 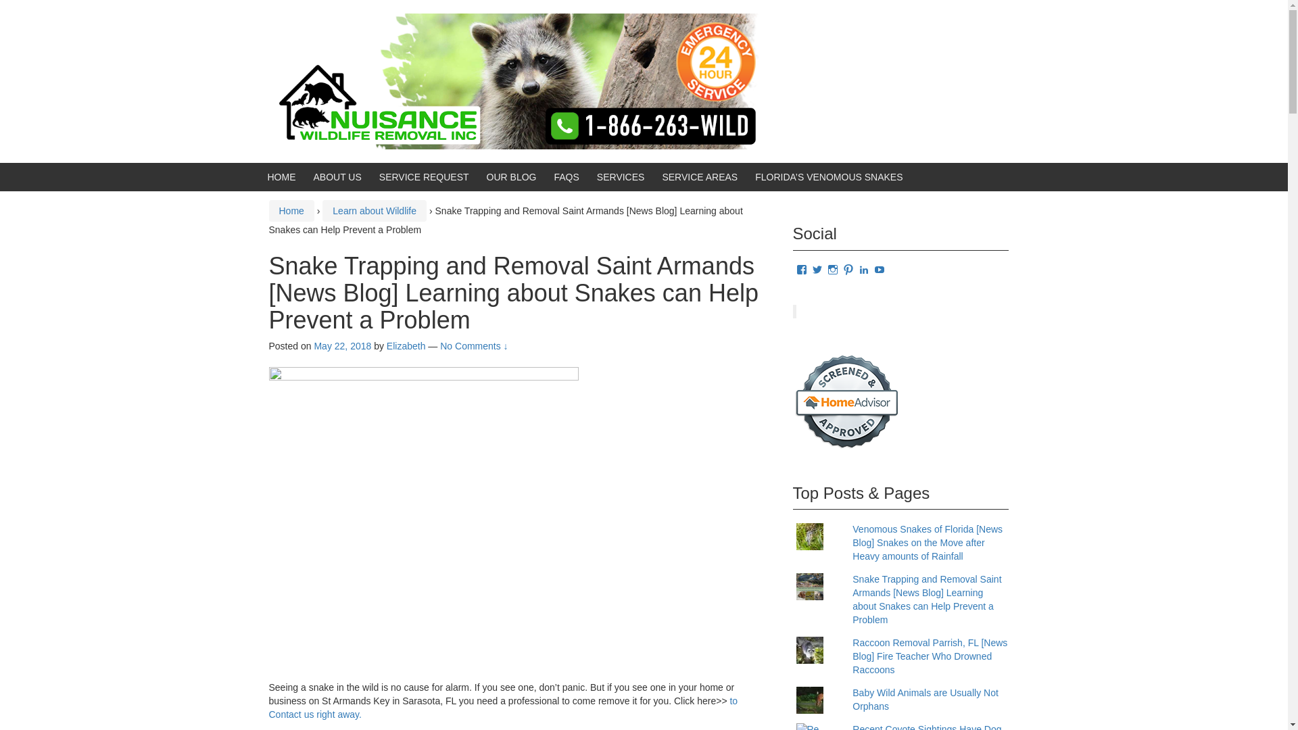 What do you see at coordinates (699, 177) in the screenshot?
I see `SERVICE AREAS` at bounding box center [699, 177].